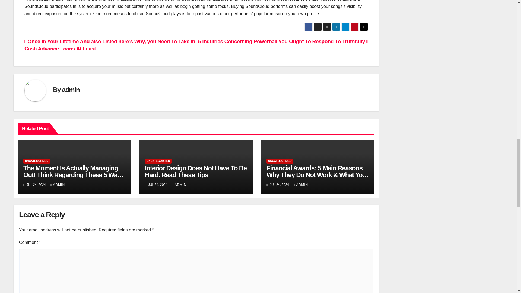 This screenshot has height=293, width=521. I want to click on Interior Design Does Not Have To Be Hard. Read These Tips, so click(195, 171).